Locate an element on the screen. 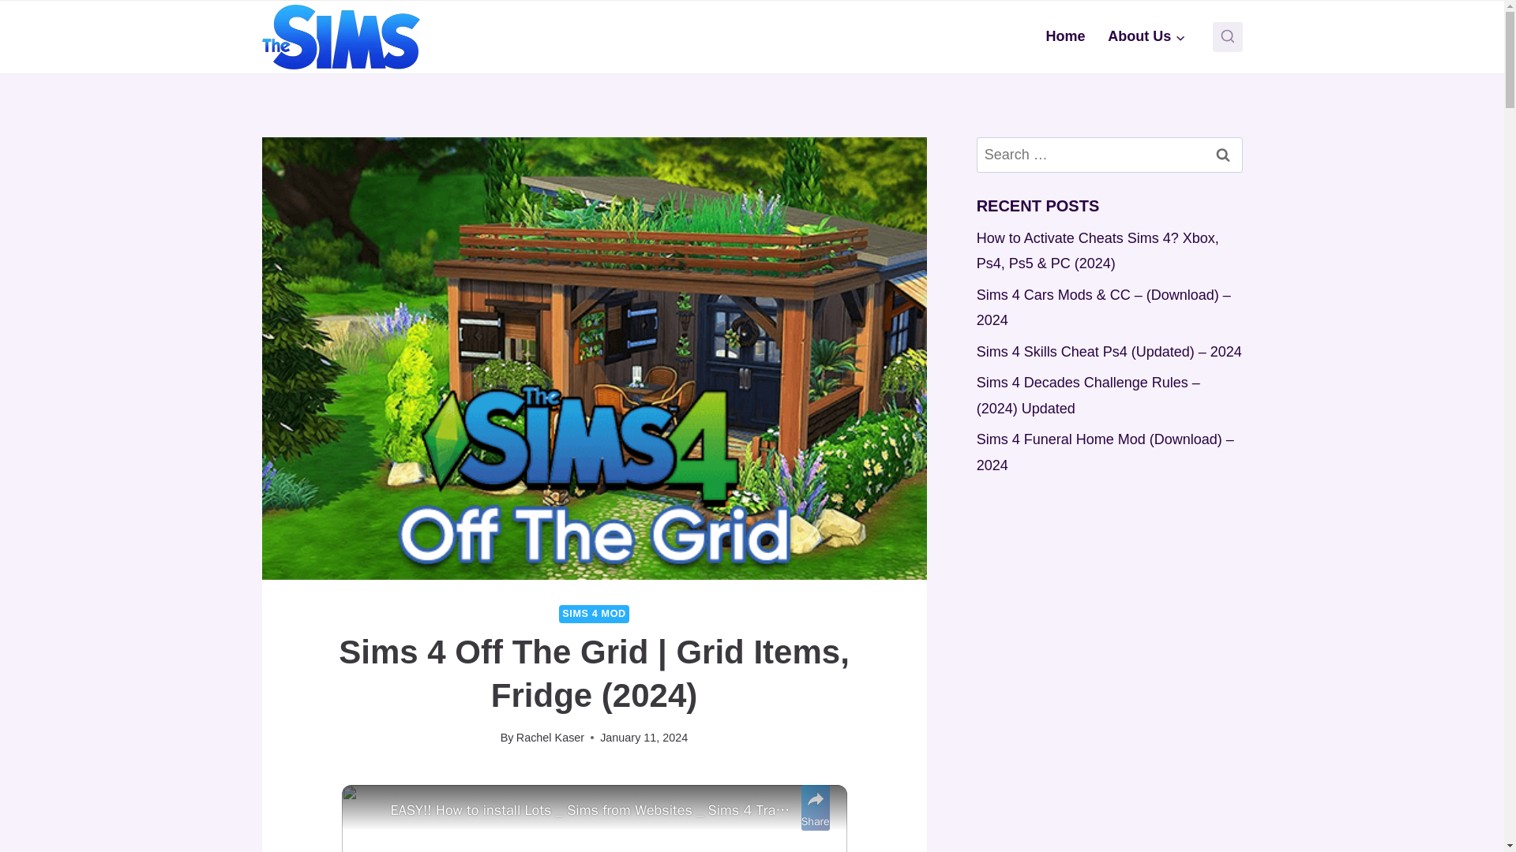 The width and height of the screenshot is (1516, 852). Rachel Kaser is located at coordinates (550, 737).